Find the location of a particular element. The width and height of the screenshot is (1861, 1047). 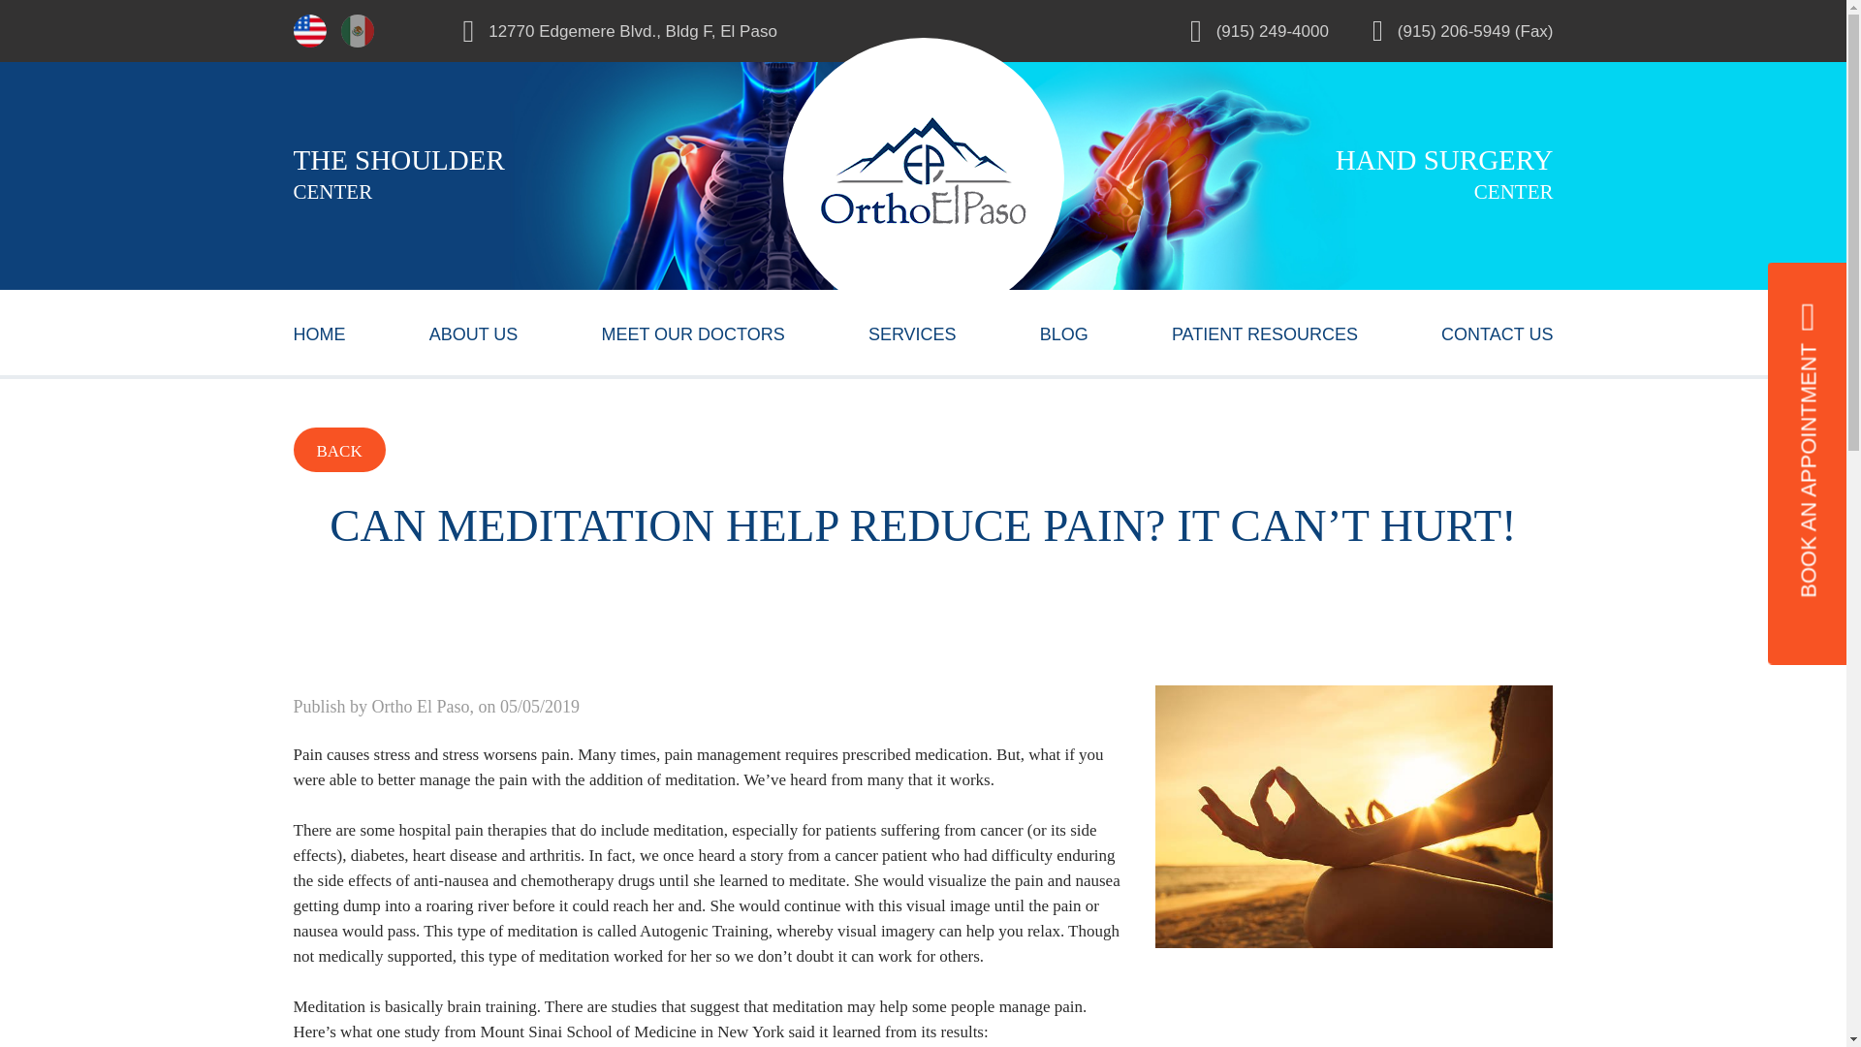

Language: English language is located at coordinates (309, 31).